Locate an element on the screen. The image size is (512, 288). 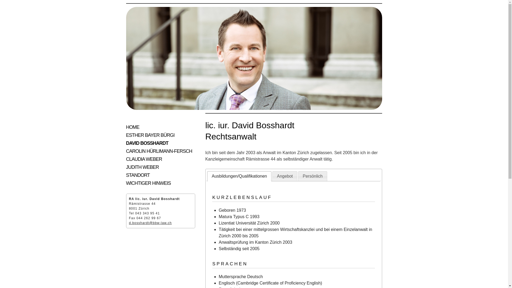
STANDORT is located at coordinates (138, 175).